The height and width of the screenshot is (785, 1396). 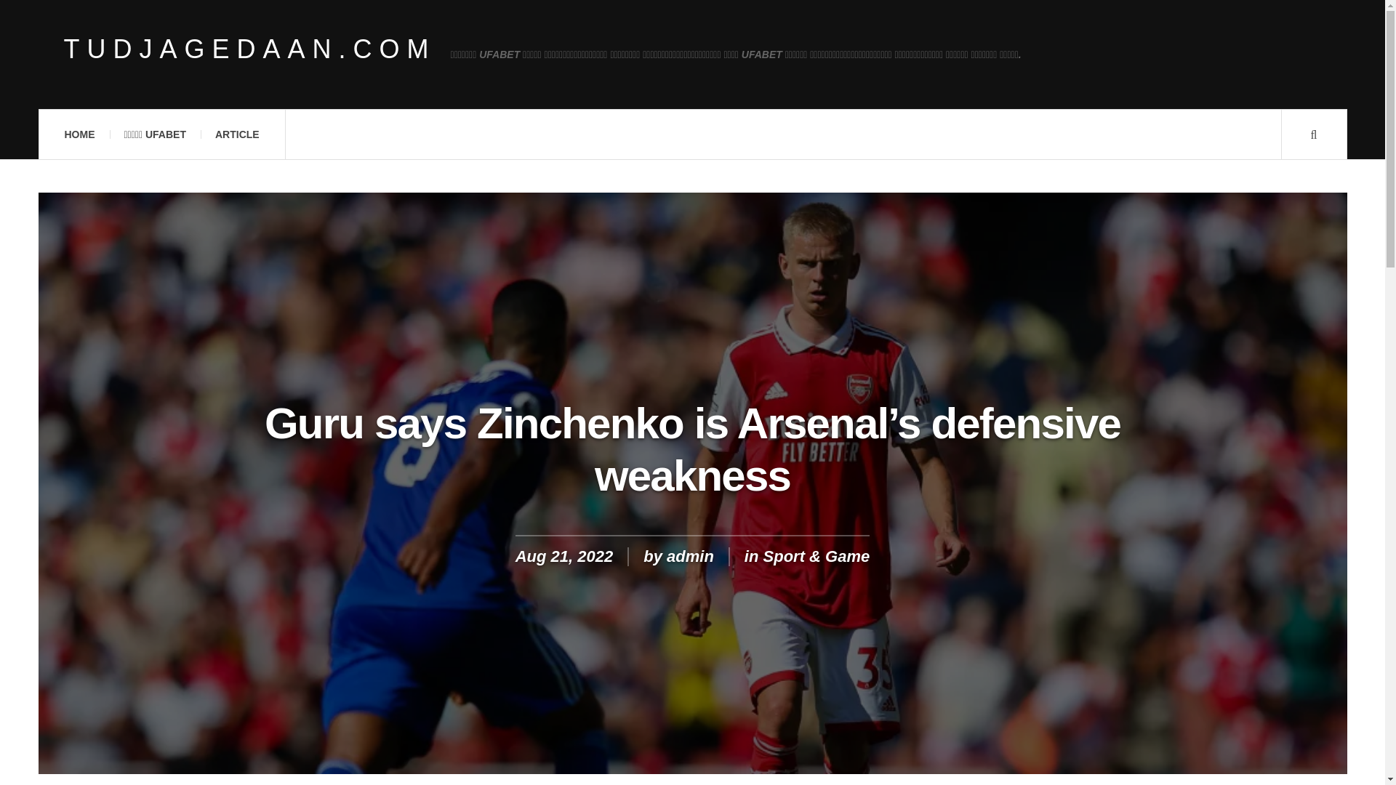 I want to click on ARTICLE, so click(x=237, y=134).